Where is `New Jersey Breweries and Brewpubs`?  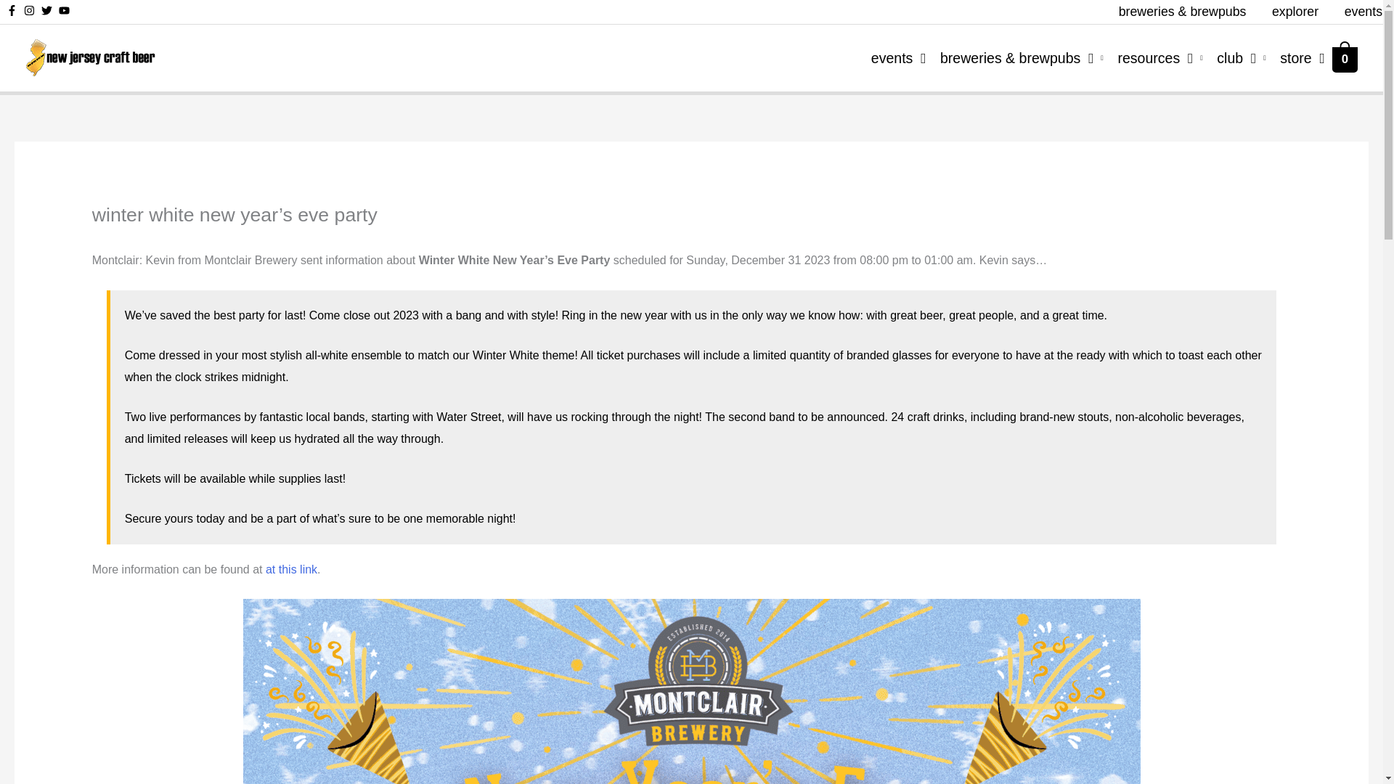
New Jersey Breweries and Brewpubs is located at coordinates (1014, 57).